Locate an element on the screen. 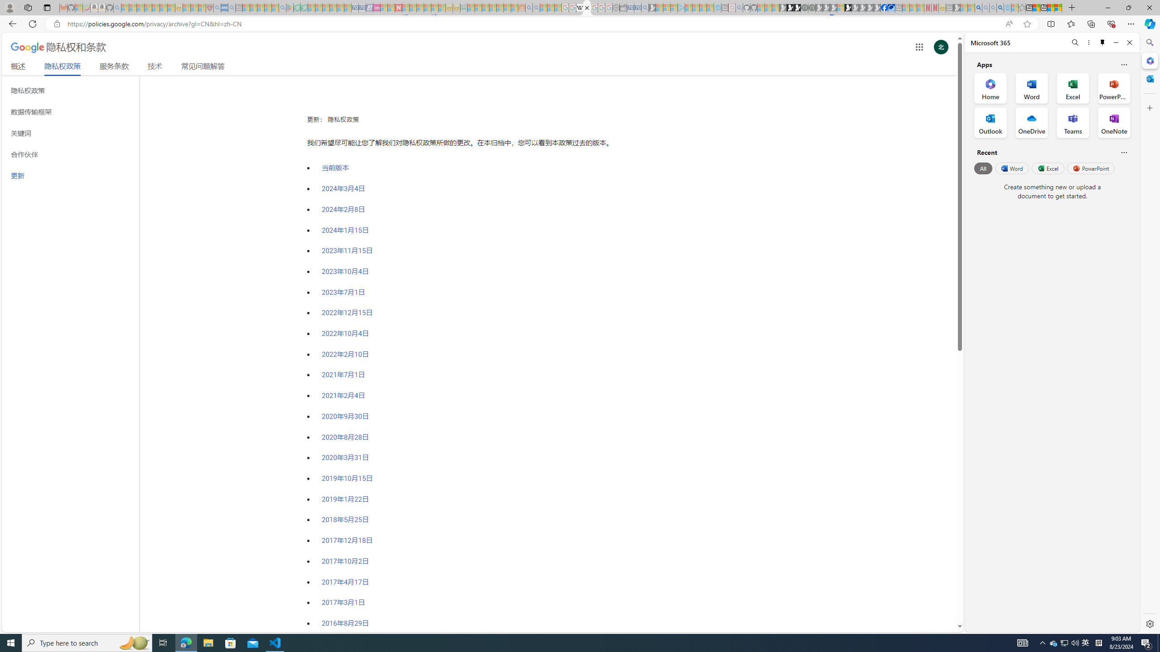 Image resolution: width=1160 pixels, height=652 pixels. MSNBC - MSN - Sleeping is located at coordinates (471, 8).